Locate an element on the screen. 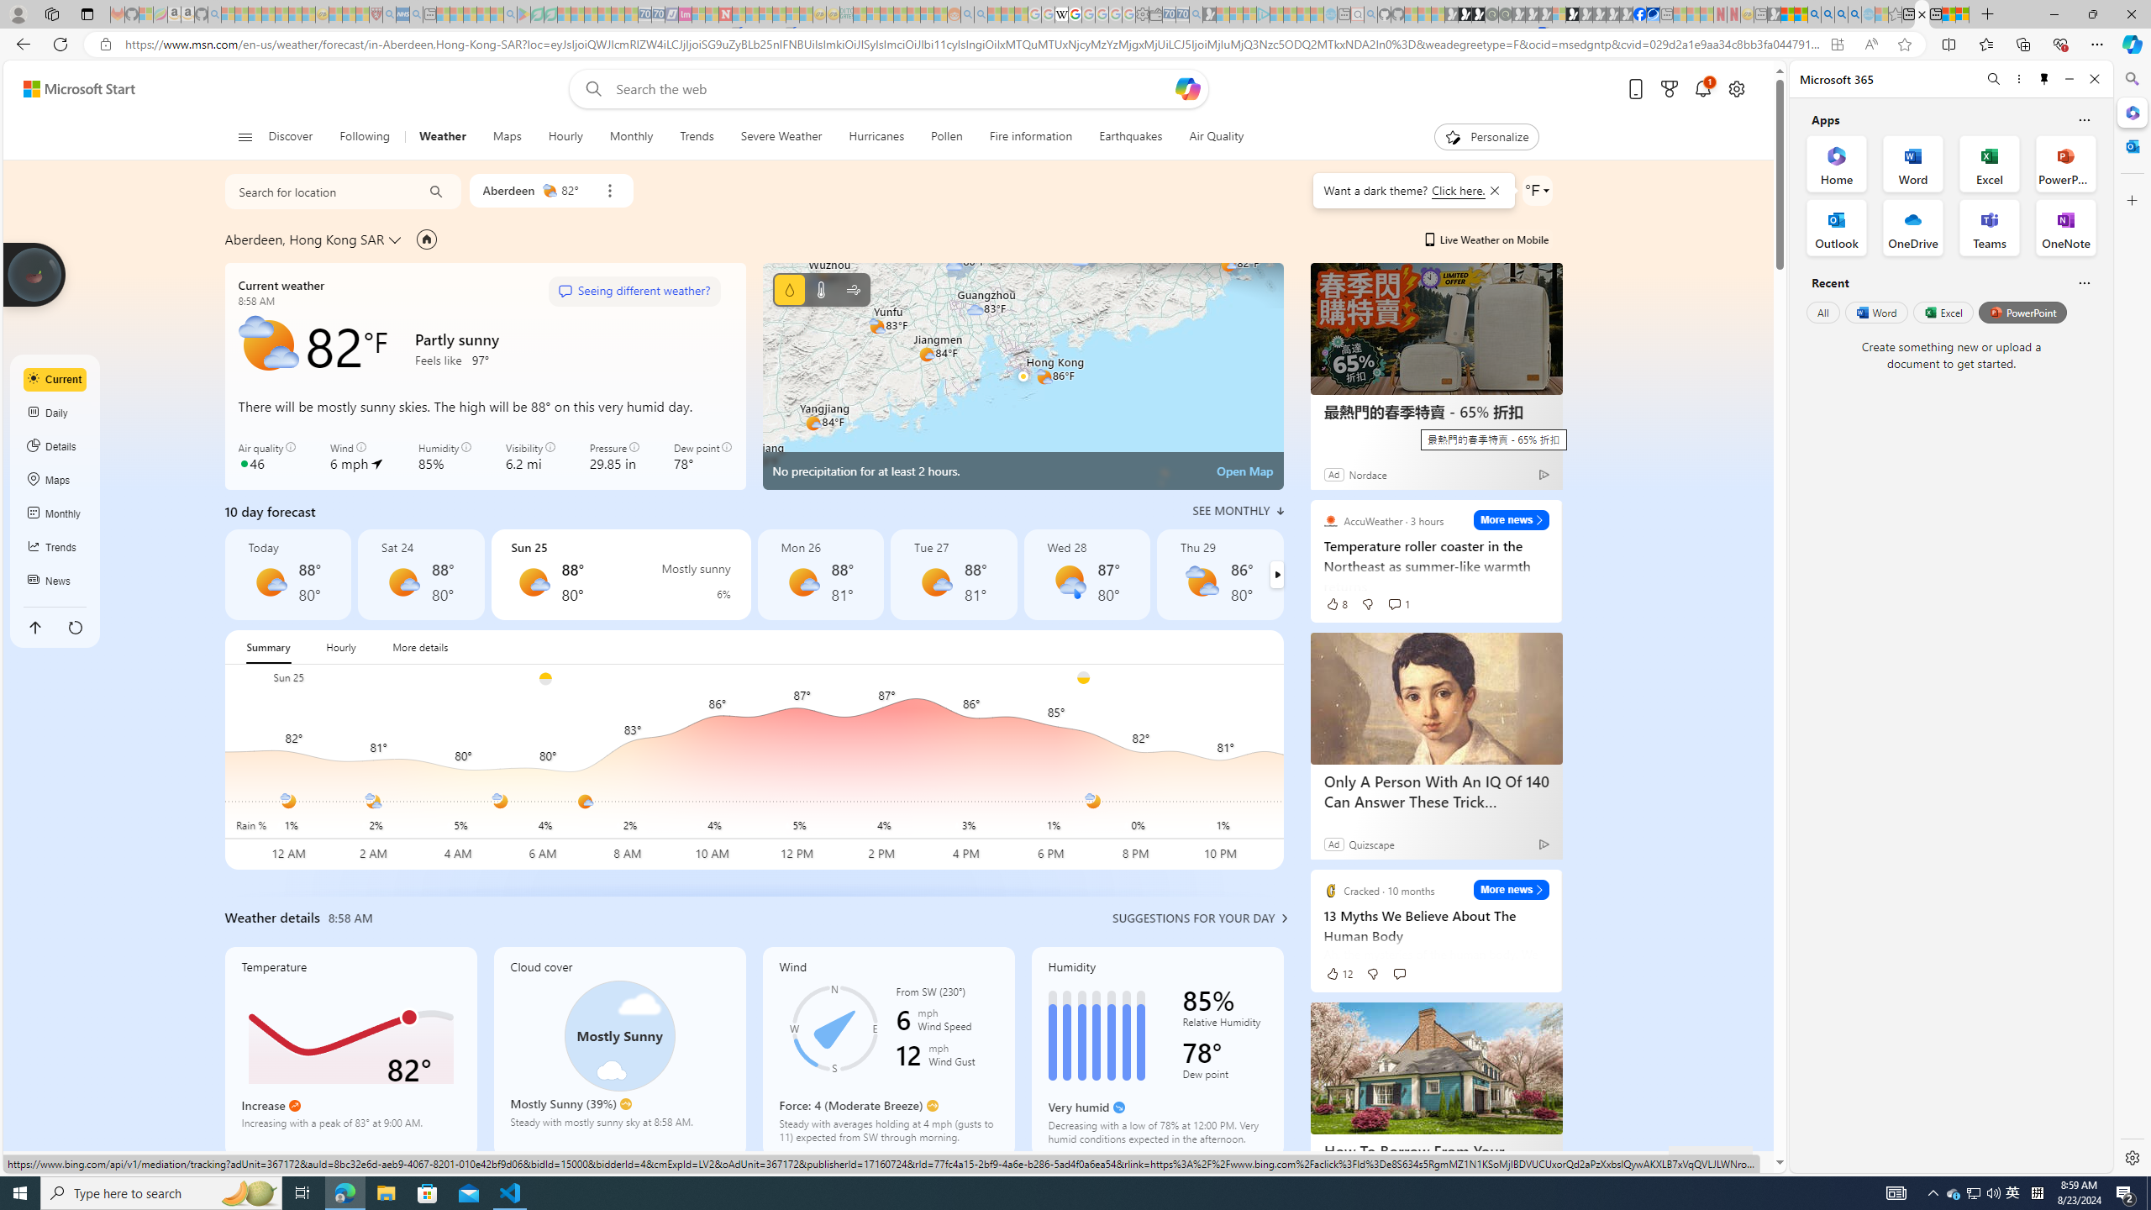 This screenshot has height=1210, width=2151. PowerPoint Office App is located at coordinates (2065, 163).